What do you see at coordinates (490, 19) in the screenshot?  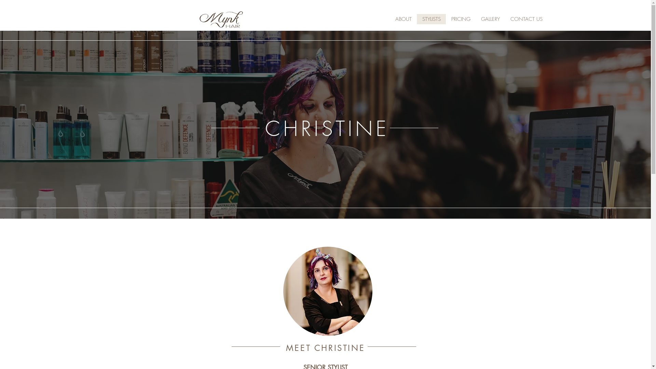 I see `GALLERY` at bounding box center [490, 19].